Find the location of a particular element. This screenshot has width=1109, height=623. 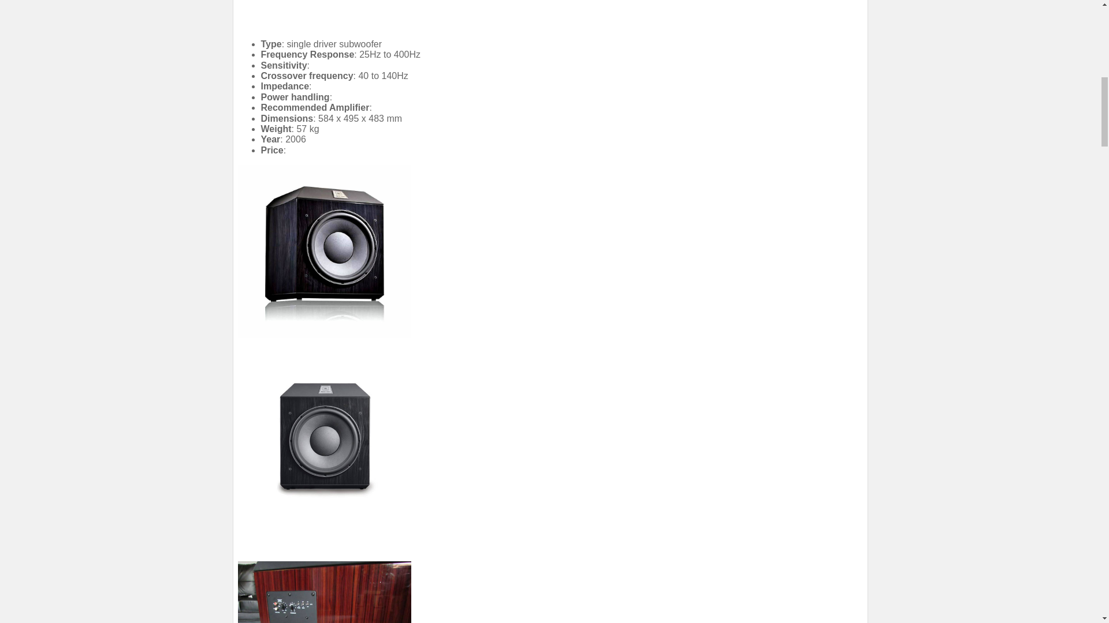

JBL 1500 Array is located at coordinates (325, 436).